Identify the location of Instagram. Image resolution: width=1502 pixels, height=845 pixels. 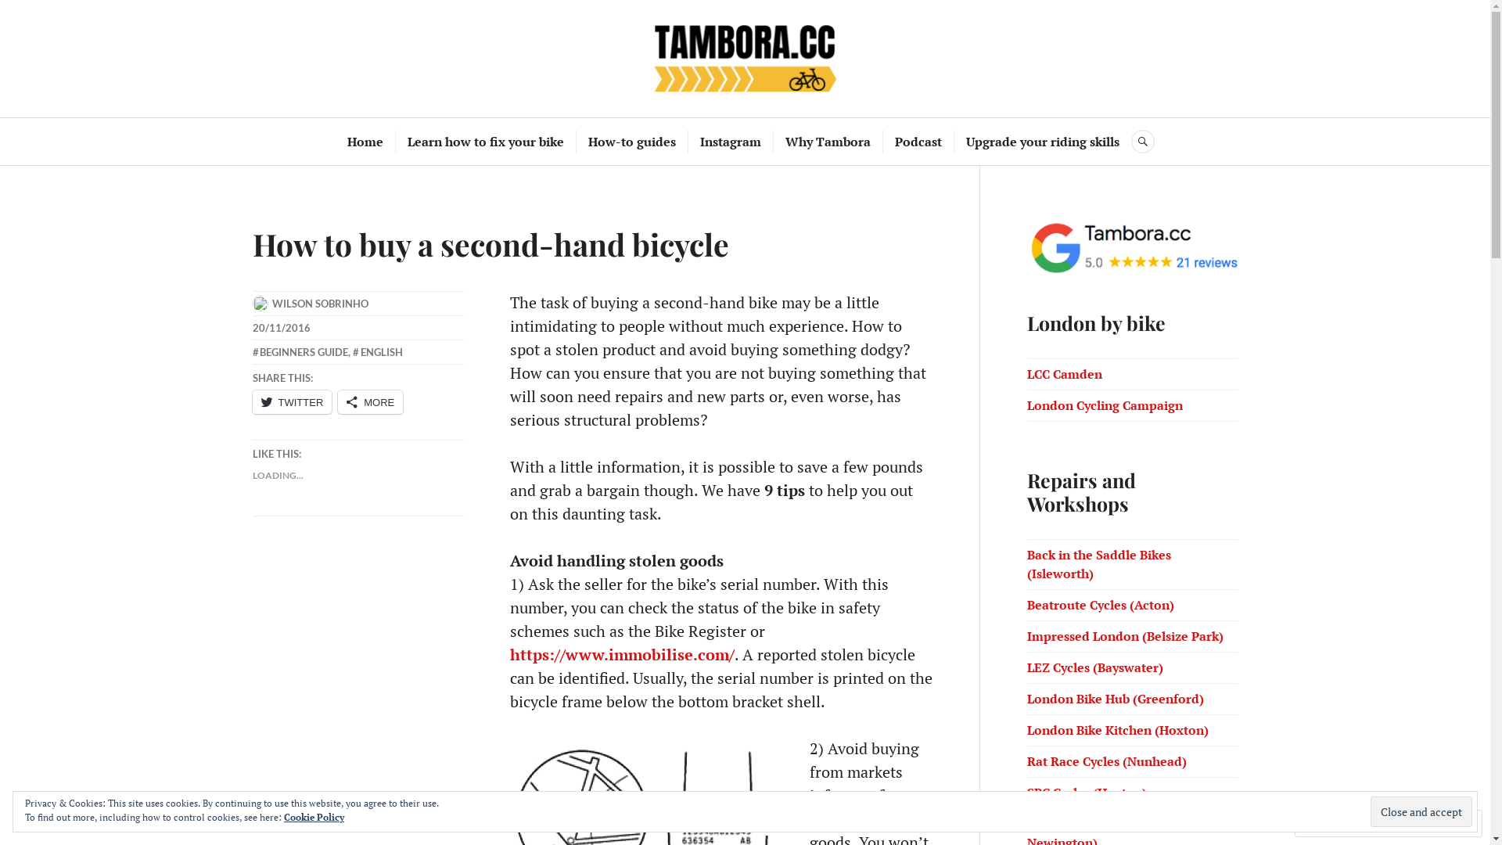
(731, 142).